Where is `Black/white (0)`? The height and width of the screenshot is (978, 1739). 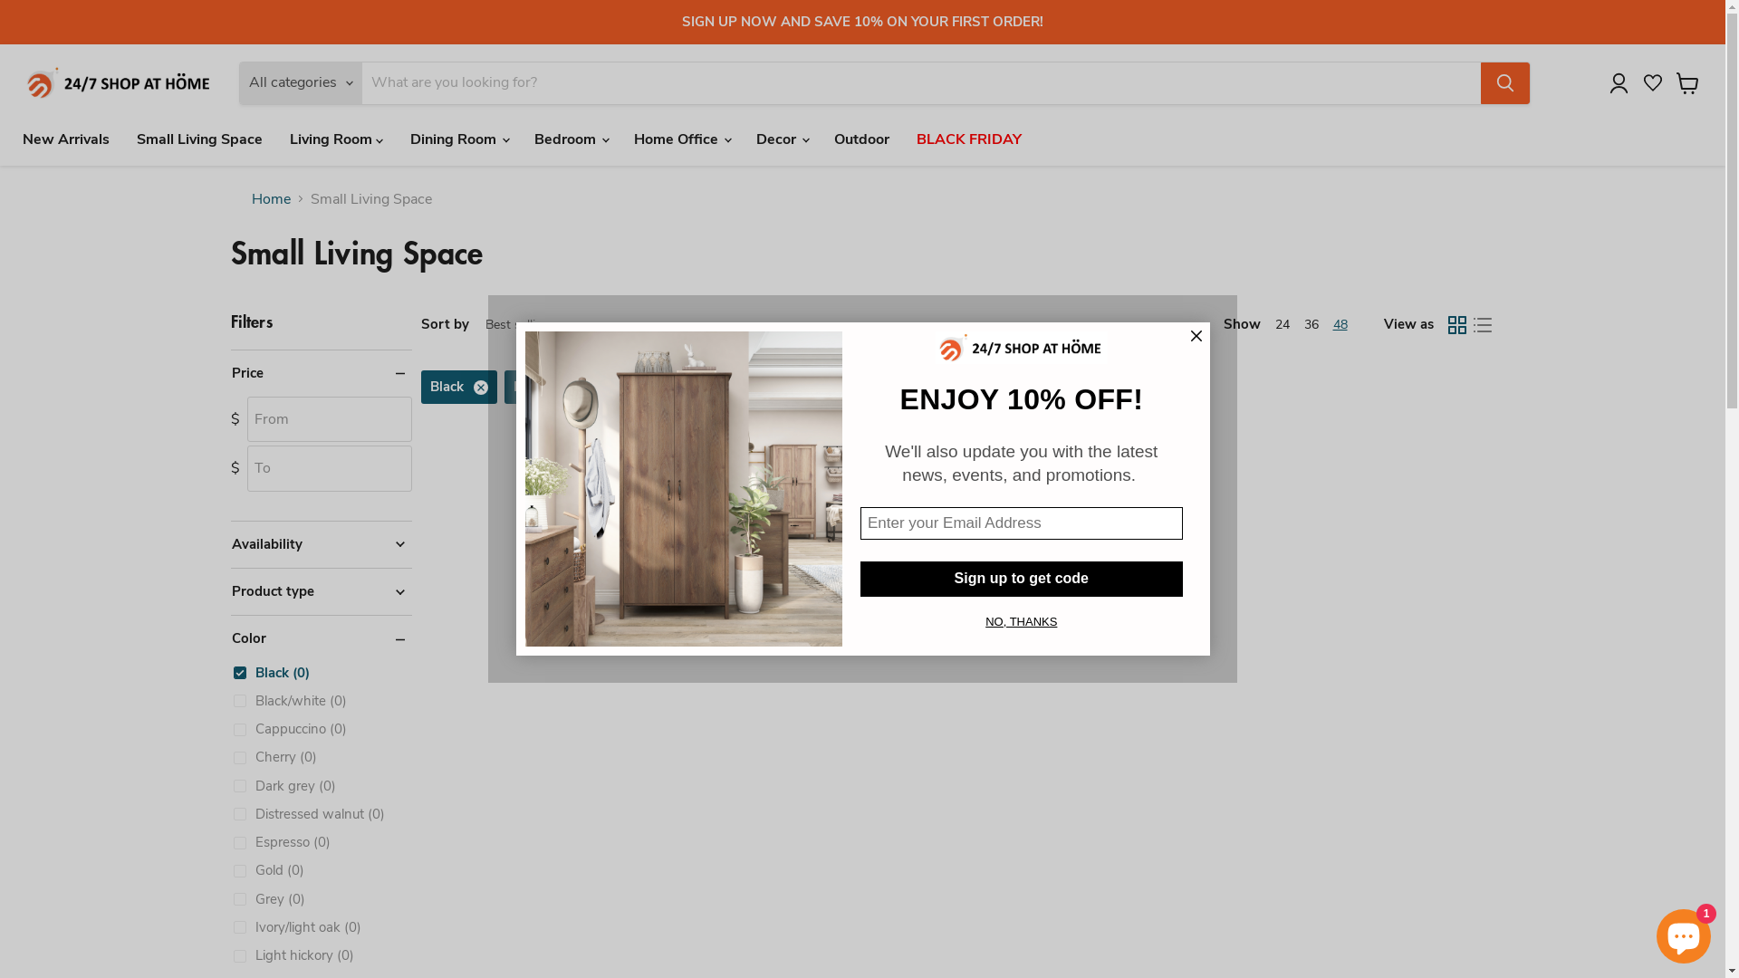
Black/white (0) is located at coordinates (290, 701).